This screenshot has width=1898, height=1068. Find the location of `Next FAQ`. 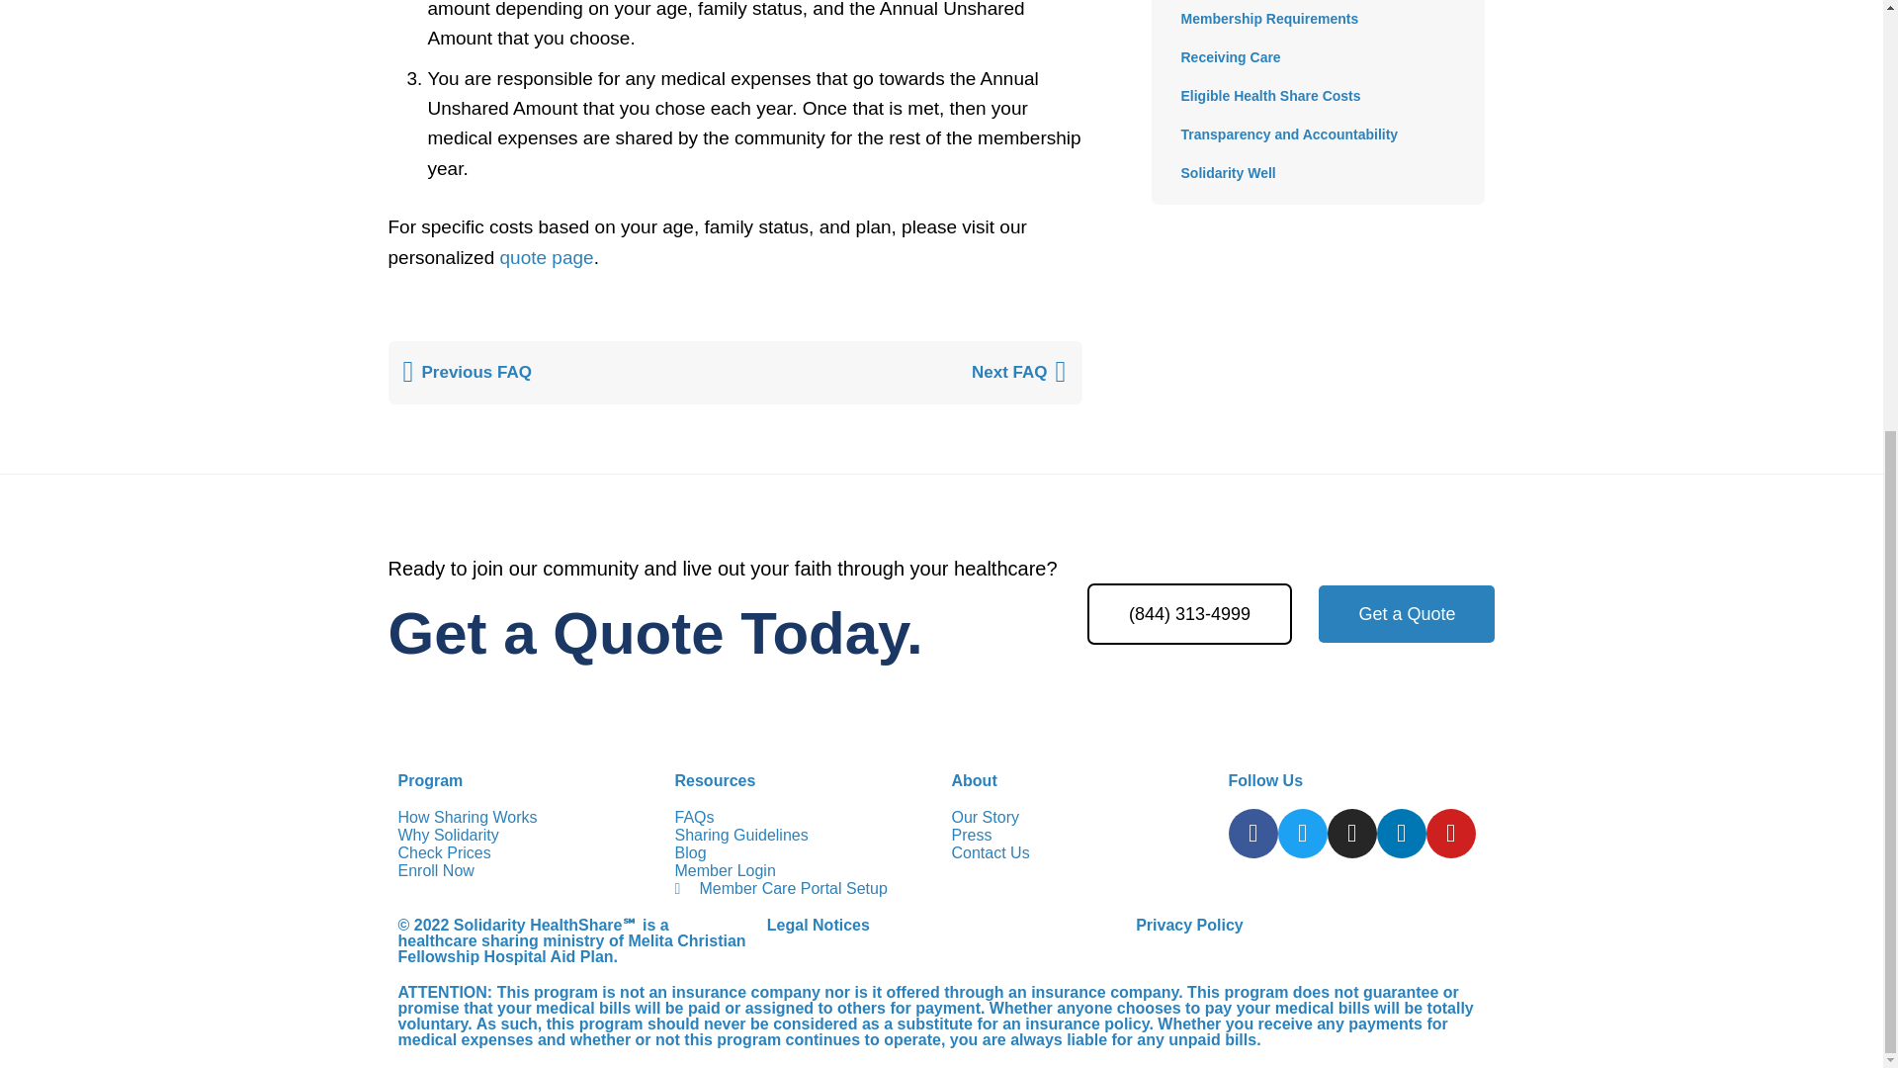

Next FAQ is located at coordinates (901, 372).